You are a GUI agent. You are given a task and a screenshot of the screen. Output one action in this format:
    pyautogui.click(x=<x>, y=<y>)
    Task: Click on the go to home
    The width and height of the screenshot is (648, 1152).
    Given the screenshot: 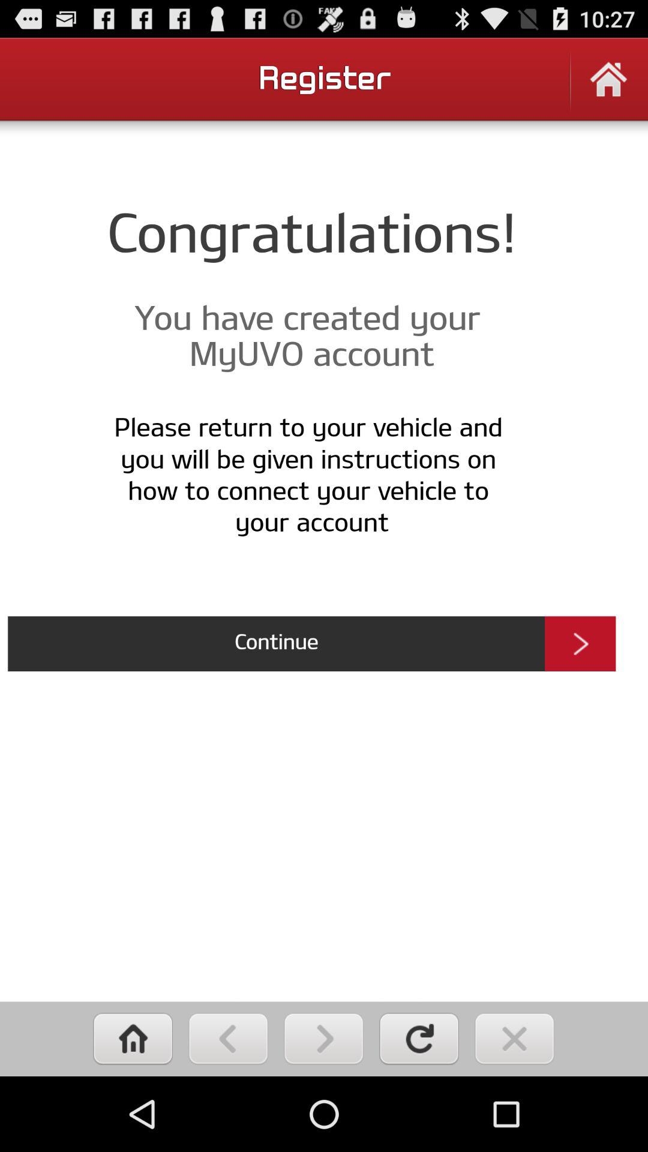 What is the action you would take?
    pyautogui.click(x=608, y=88)
    